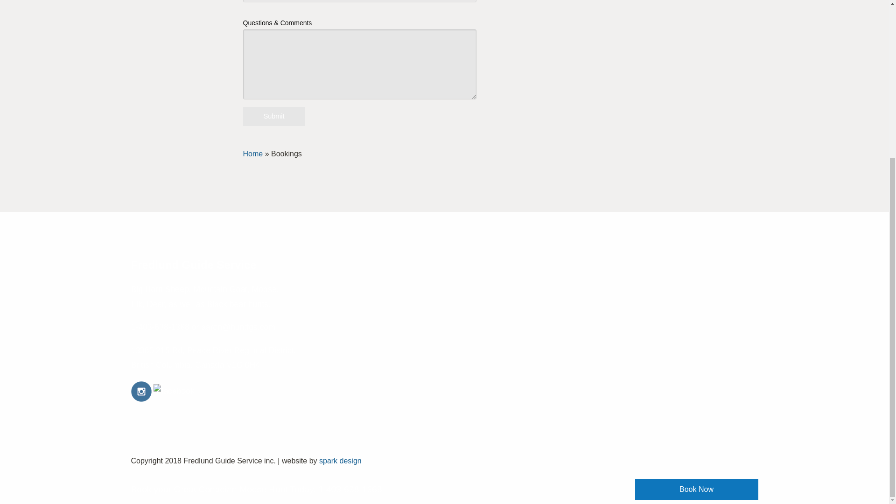  Describe the element at coordinates (253, 154) in the screenshot. I see `Home` at that location.